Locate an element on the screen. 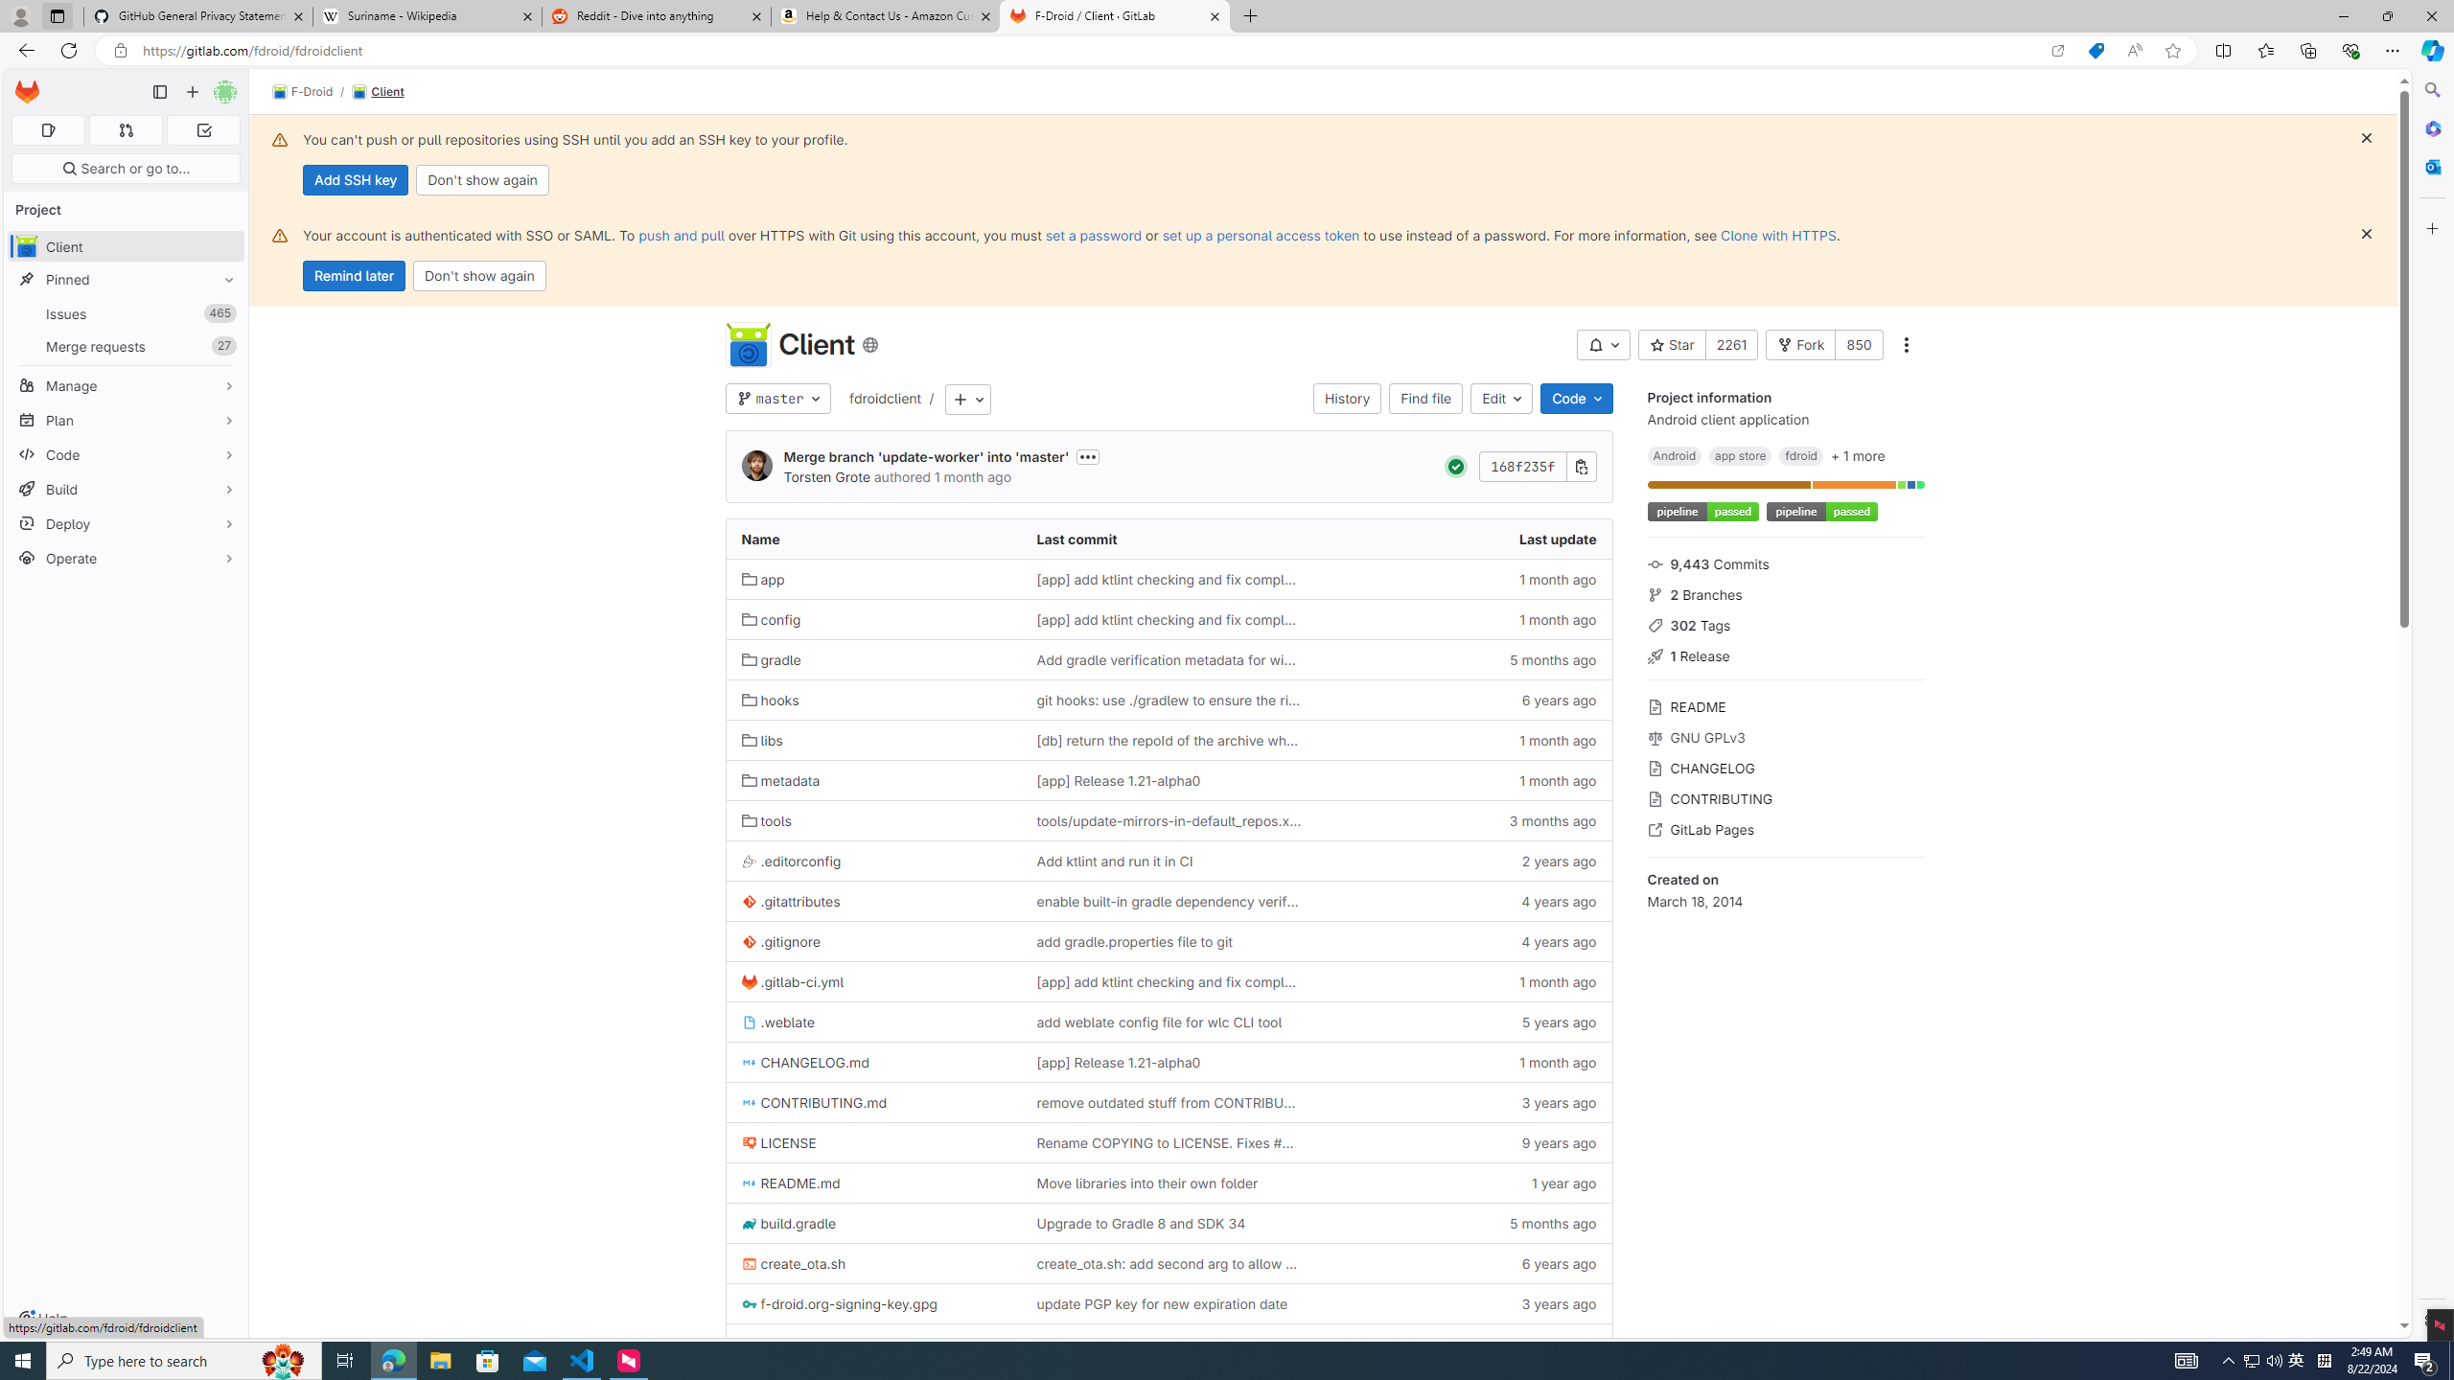 This screenshot has width=2454, height=1380. F-Droid/ is located at coordinates (313, 92).